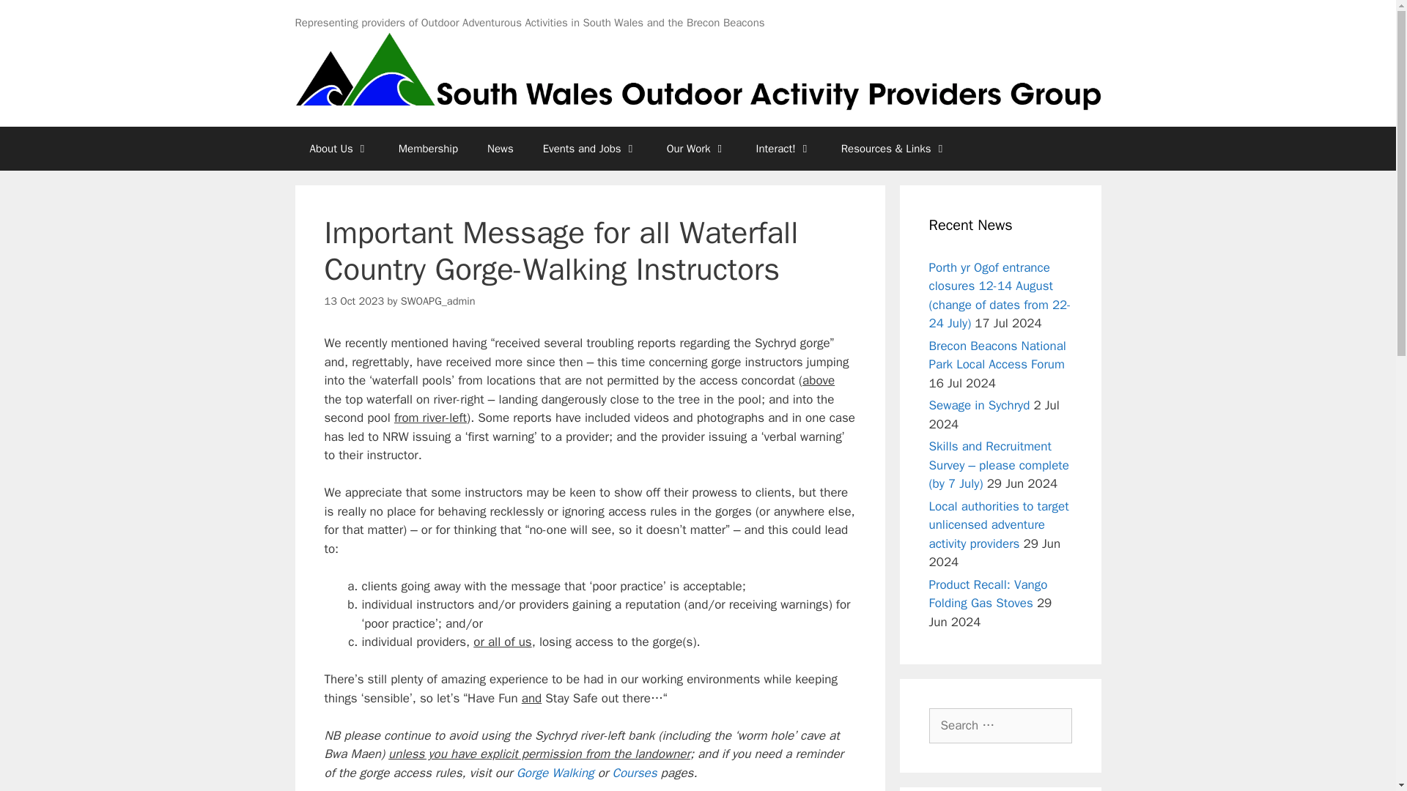 Image resolution: width=1407 pixels, height=791 pixels. Describe the element at coordinates (555, 773) in the screenshot. I see `Gorge Walking` at that location.